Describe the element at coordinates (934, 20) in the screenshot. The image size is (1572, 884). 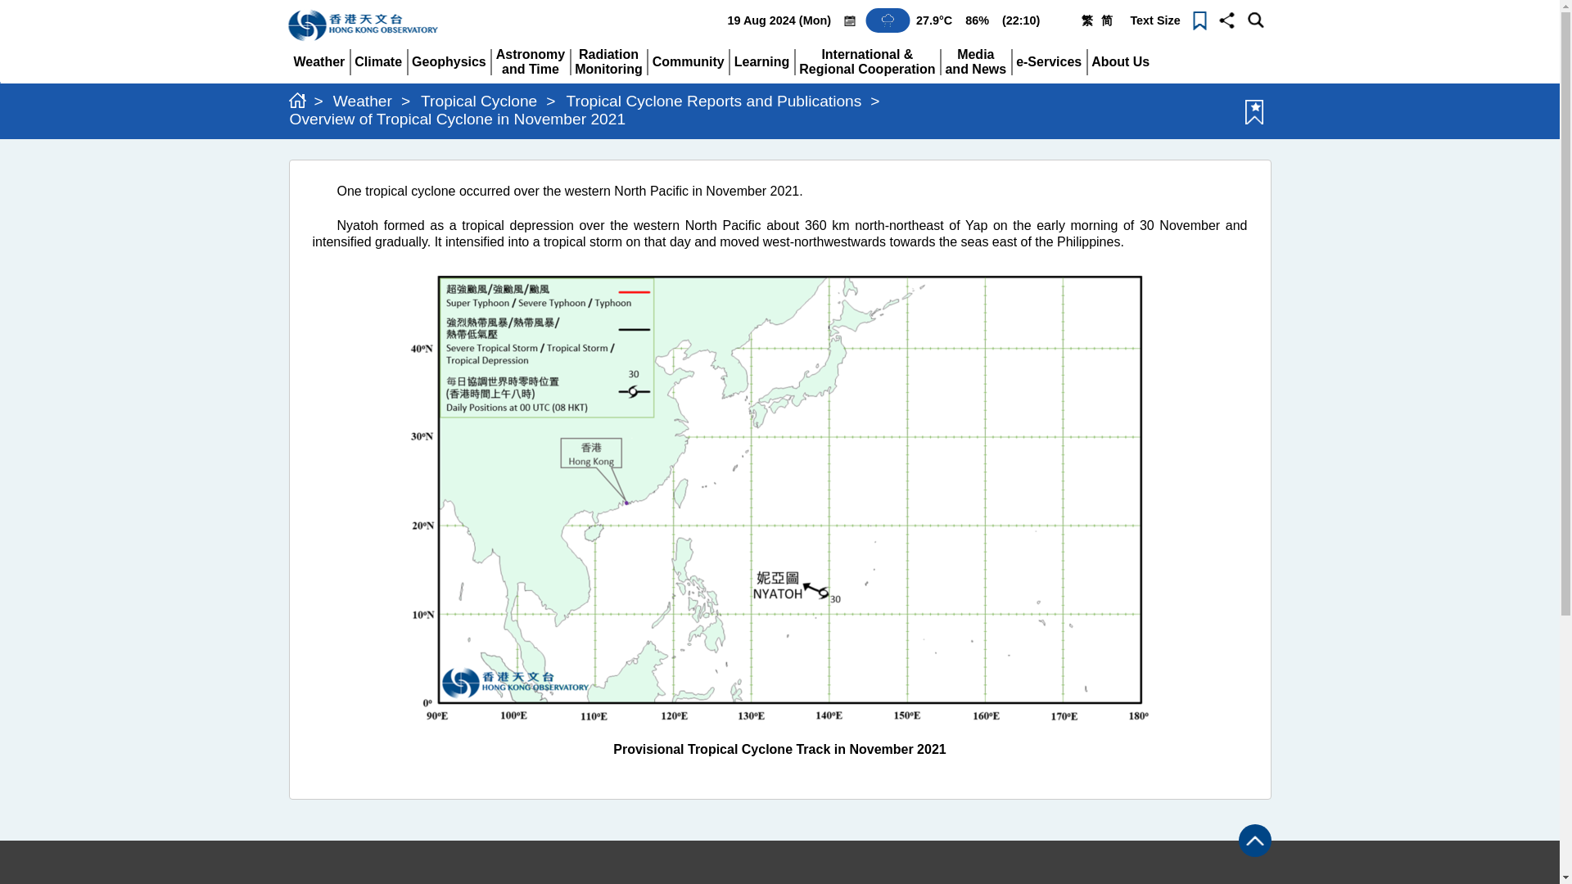
I see `Light Rain` at that location.